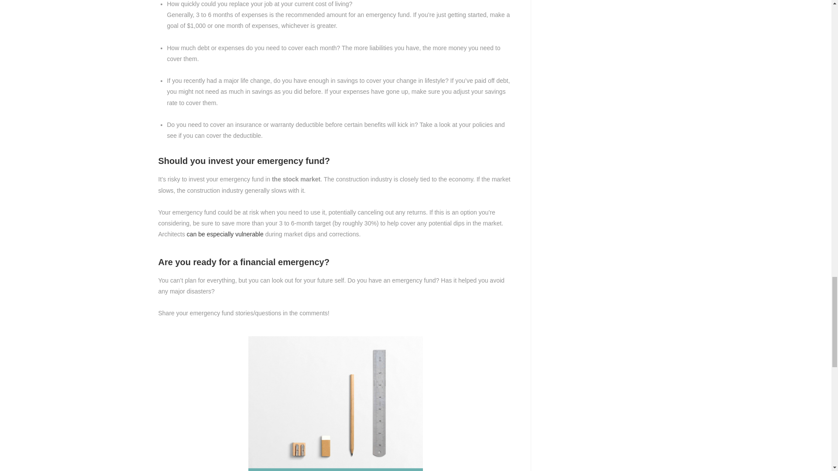  I want to click on savings, so click(335, 404).